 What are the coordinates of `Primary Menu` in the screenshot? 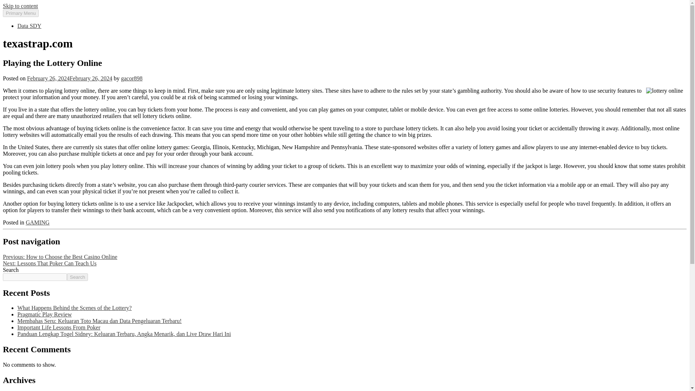 It's located at (21, 13).